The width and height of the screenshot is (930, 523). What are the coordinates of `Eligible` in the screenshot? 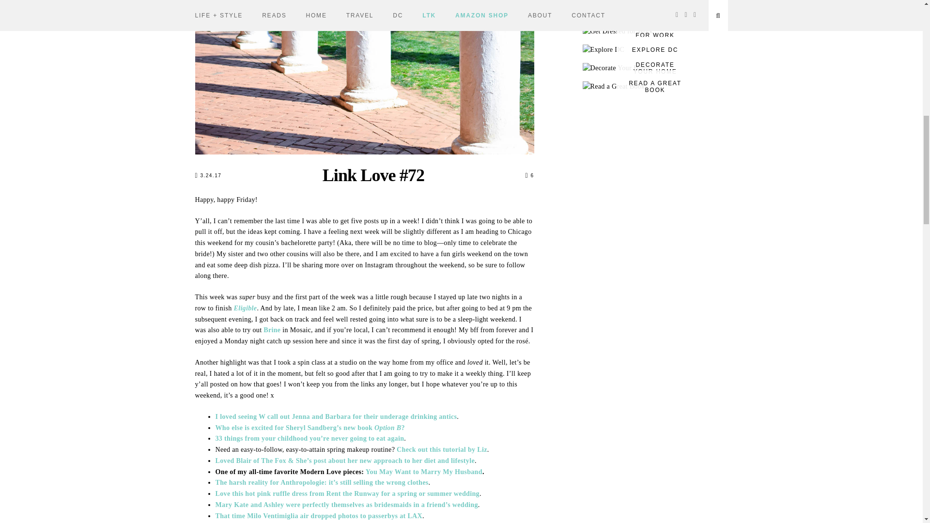 It's located at (245, 308).